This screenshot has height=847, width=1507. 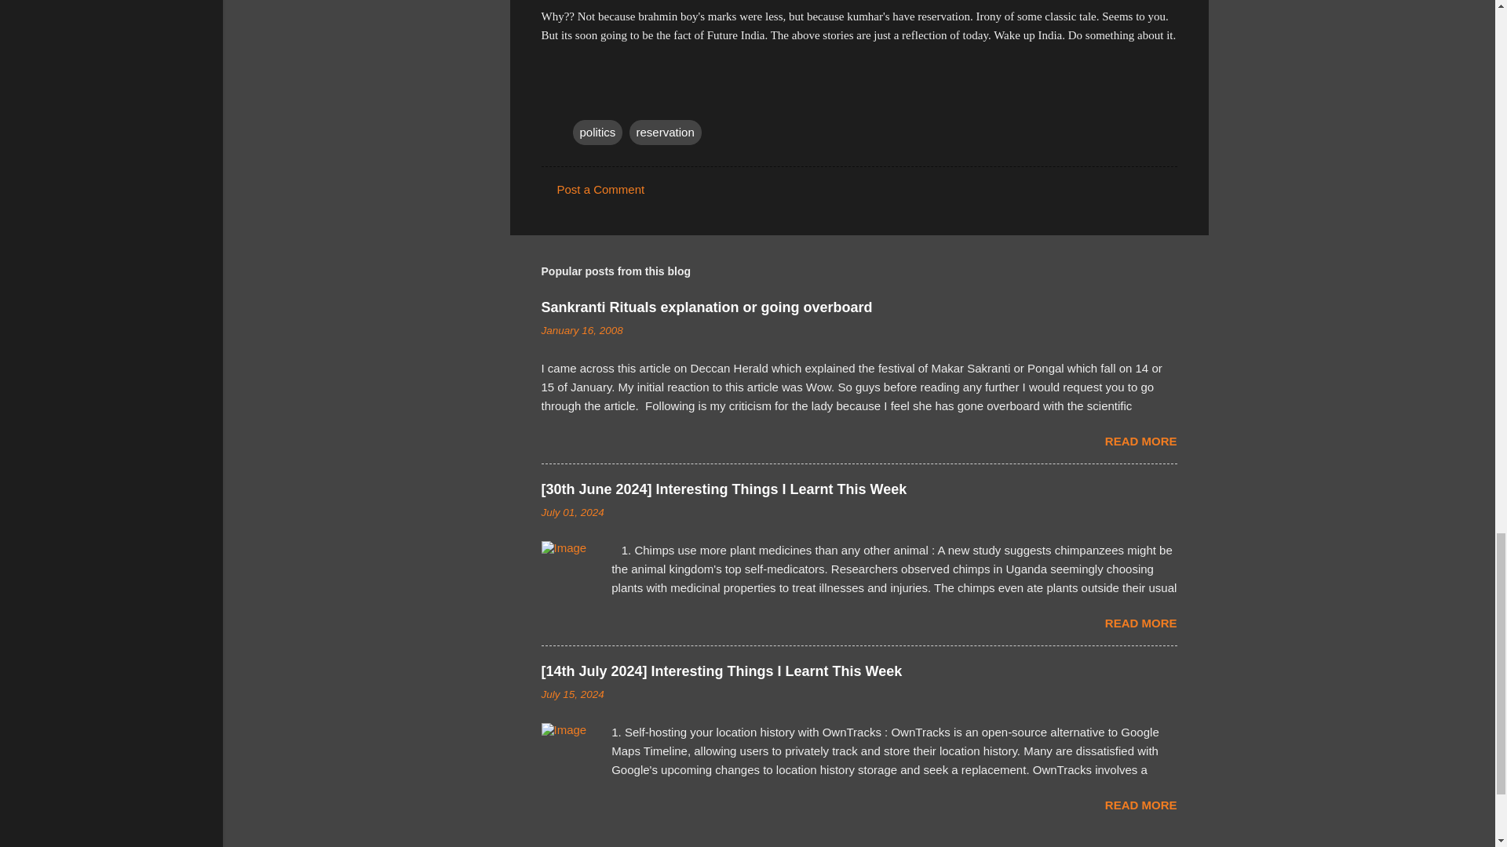 What do you see at coordinates (598, 132) in the screenshot?
I see `politics` at bounding box center [598, 132].